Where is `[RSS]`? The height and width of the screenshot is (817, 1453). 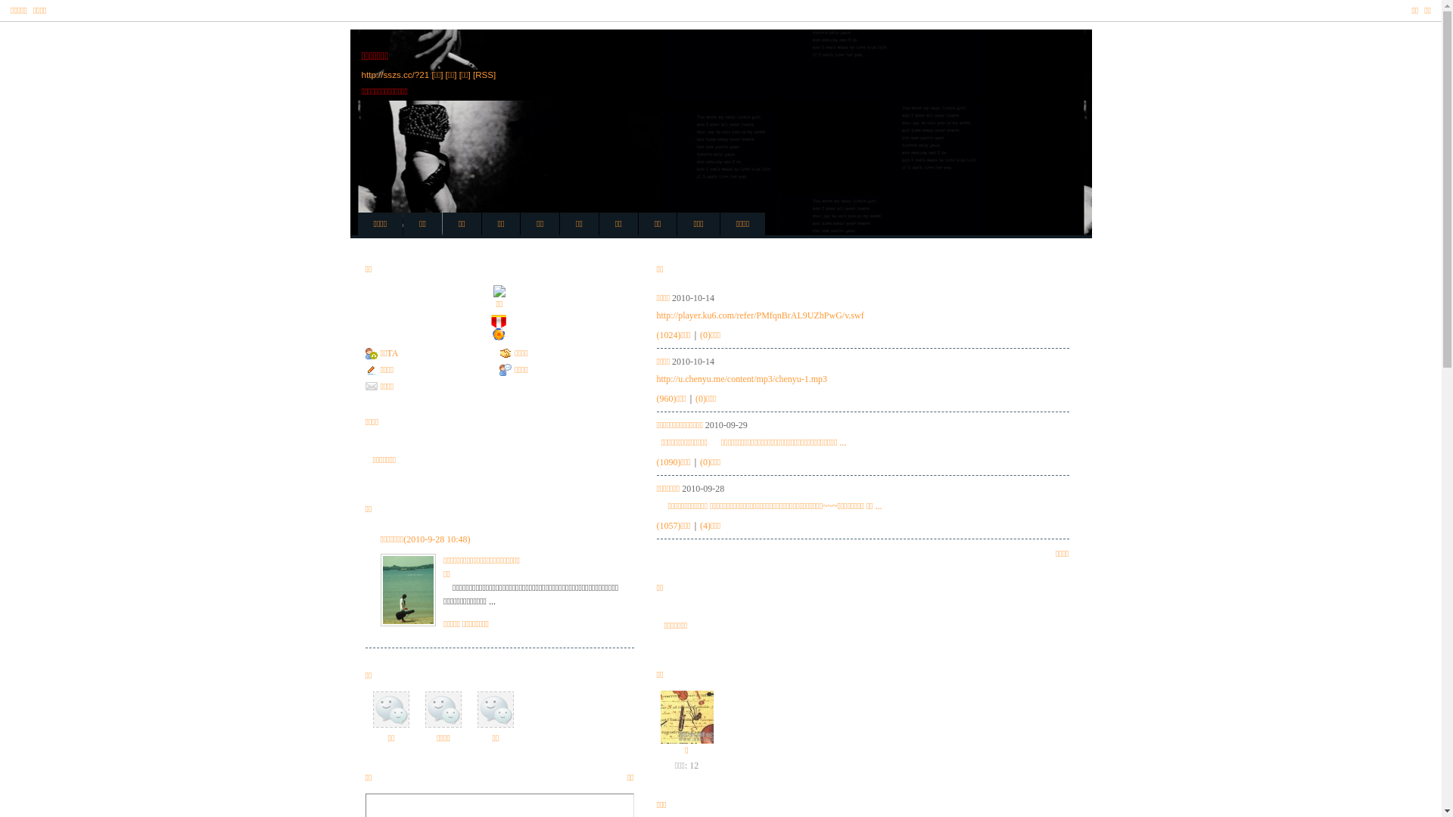
[RSS] is located at coordinates (484, 74).